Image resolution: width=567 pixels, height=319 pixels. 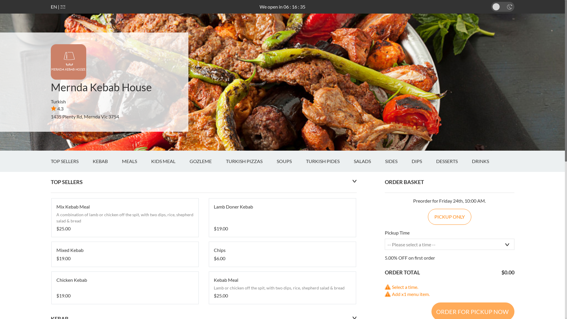 I want to click on TURKISH PIDES, so click(x=330, y=161).